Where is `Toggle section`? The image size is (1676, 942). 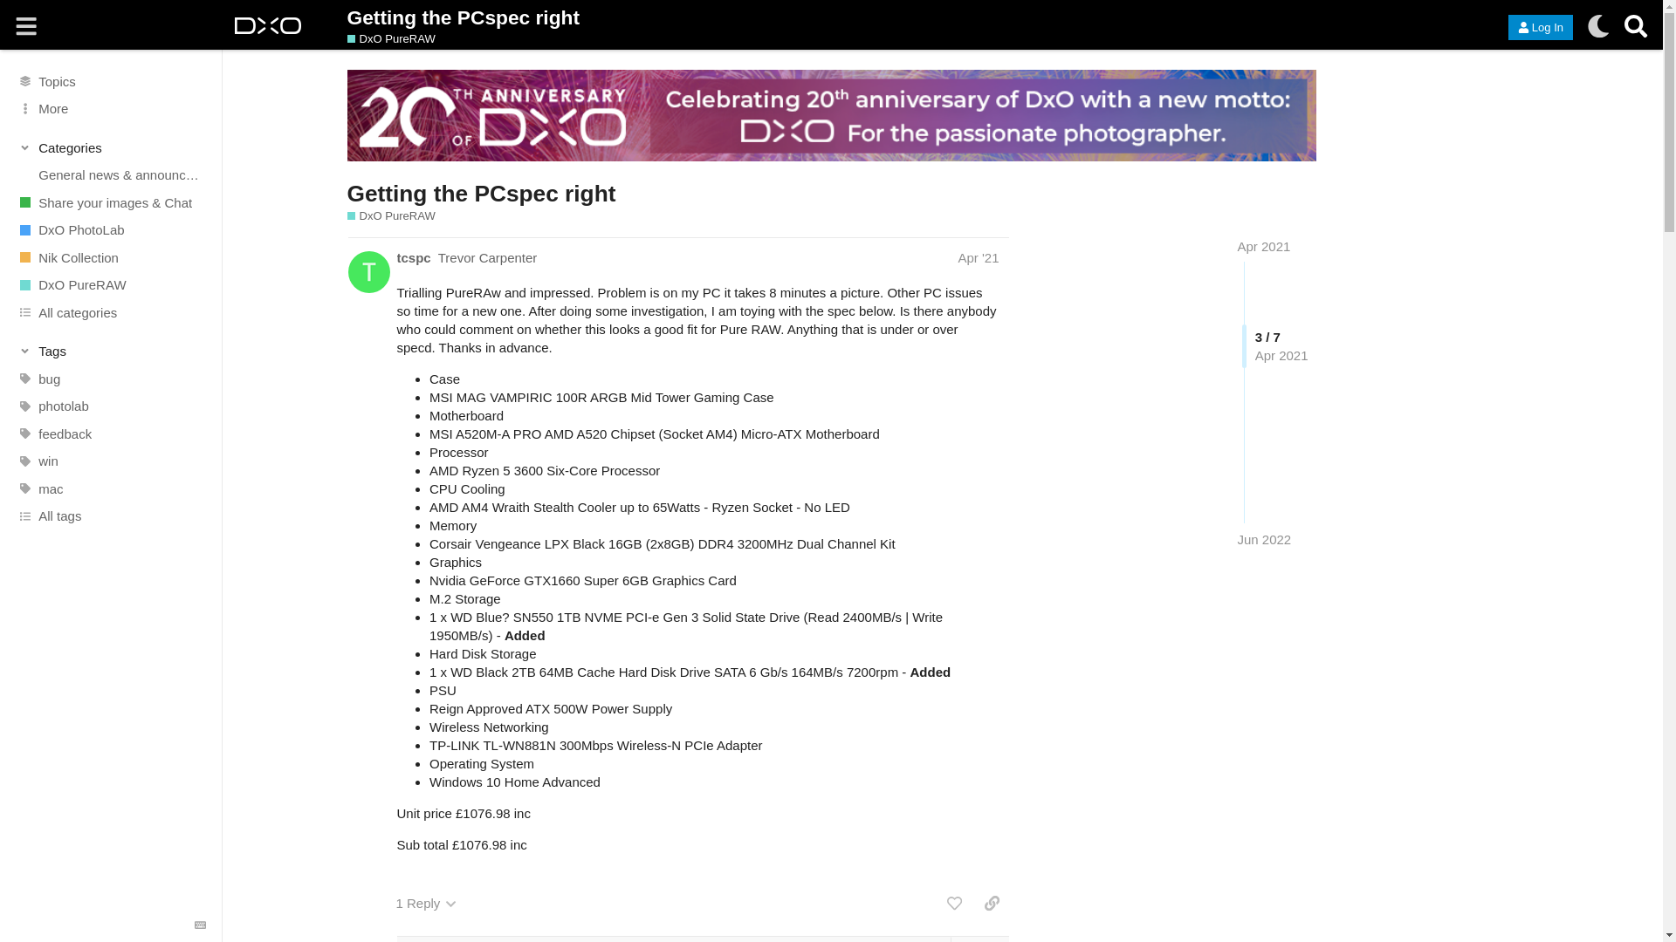
Toggle section is located at coordinates (112, 351).